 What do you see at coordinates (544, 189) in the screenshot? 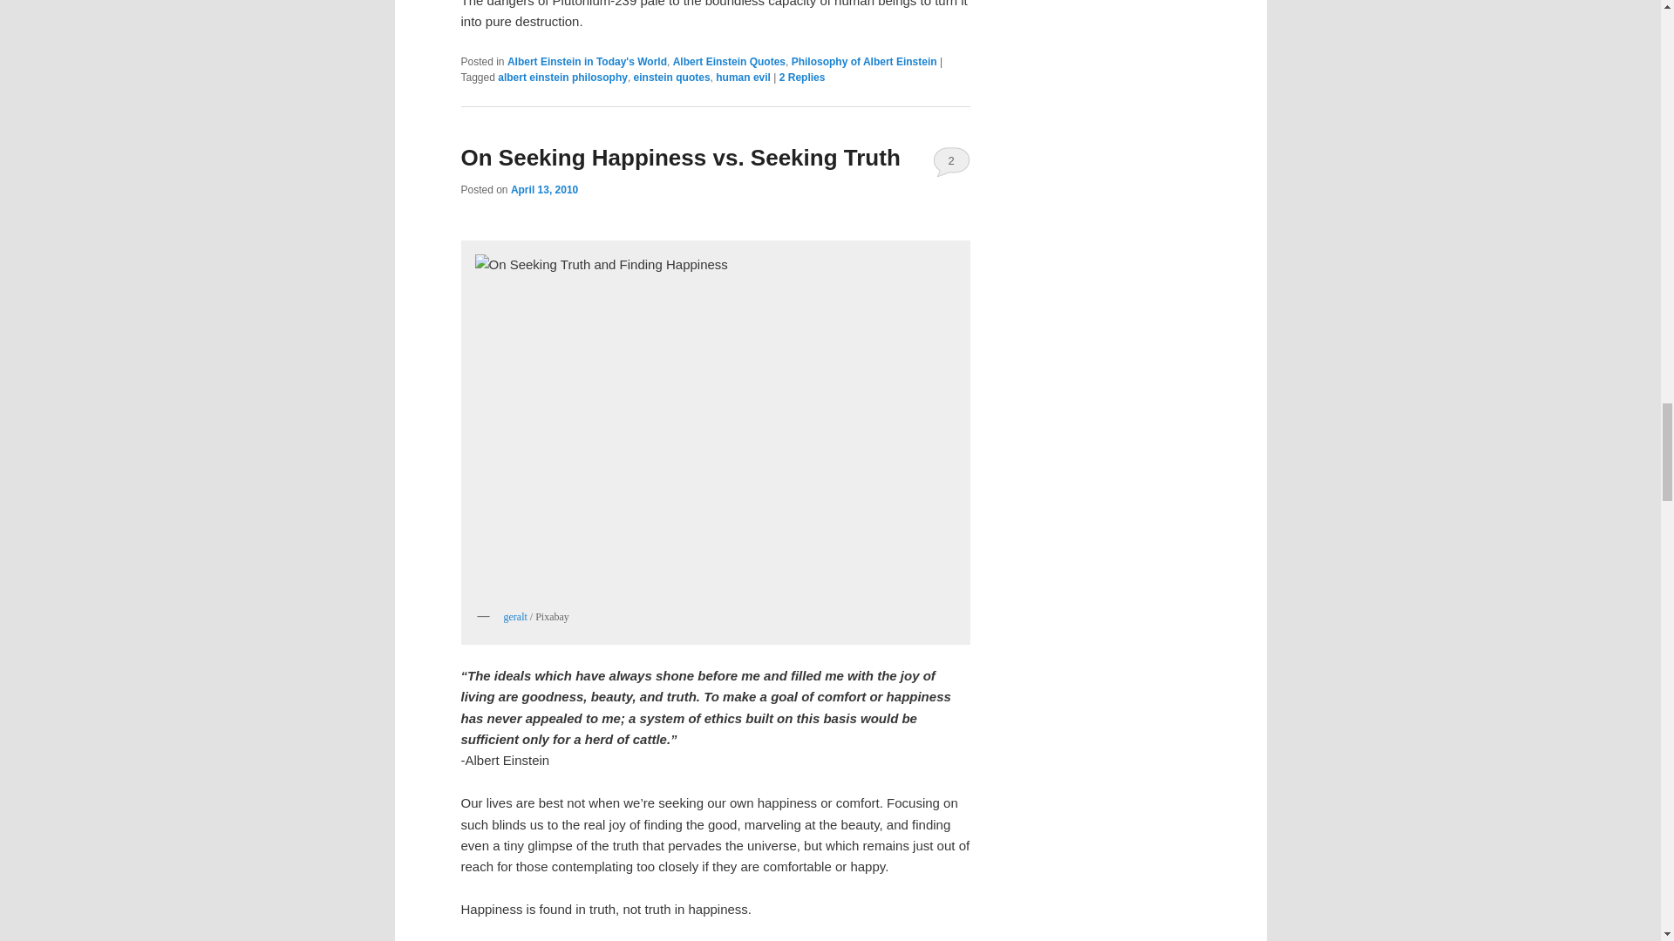
I see `7:48 pm` at bounding box center [544, 189].